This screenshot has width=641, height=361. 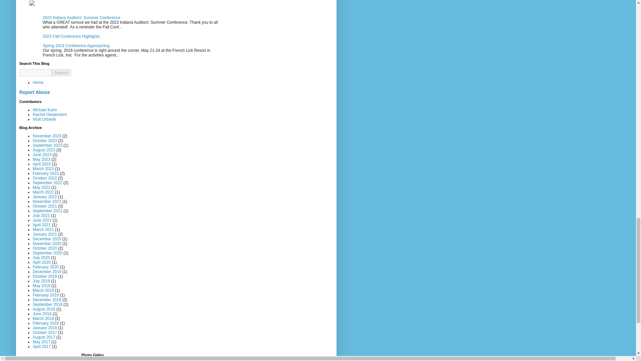 What do you see at coordinates (45, 140) in the screenshot?
I see `October 2023` at bounding box center [45, 140].